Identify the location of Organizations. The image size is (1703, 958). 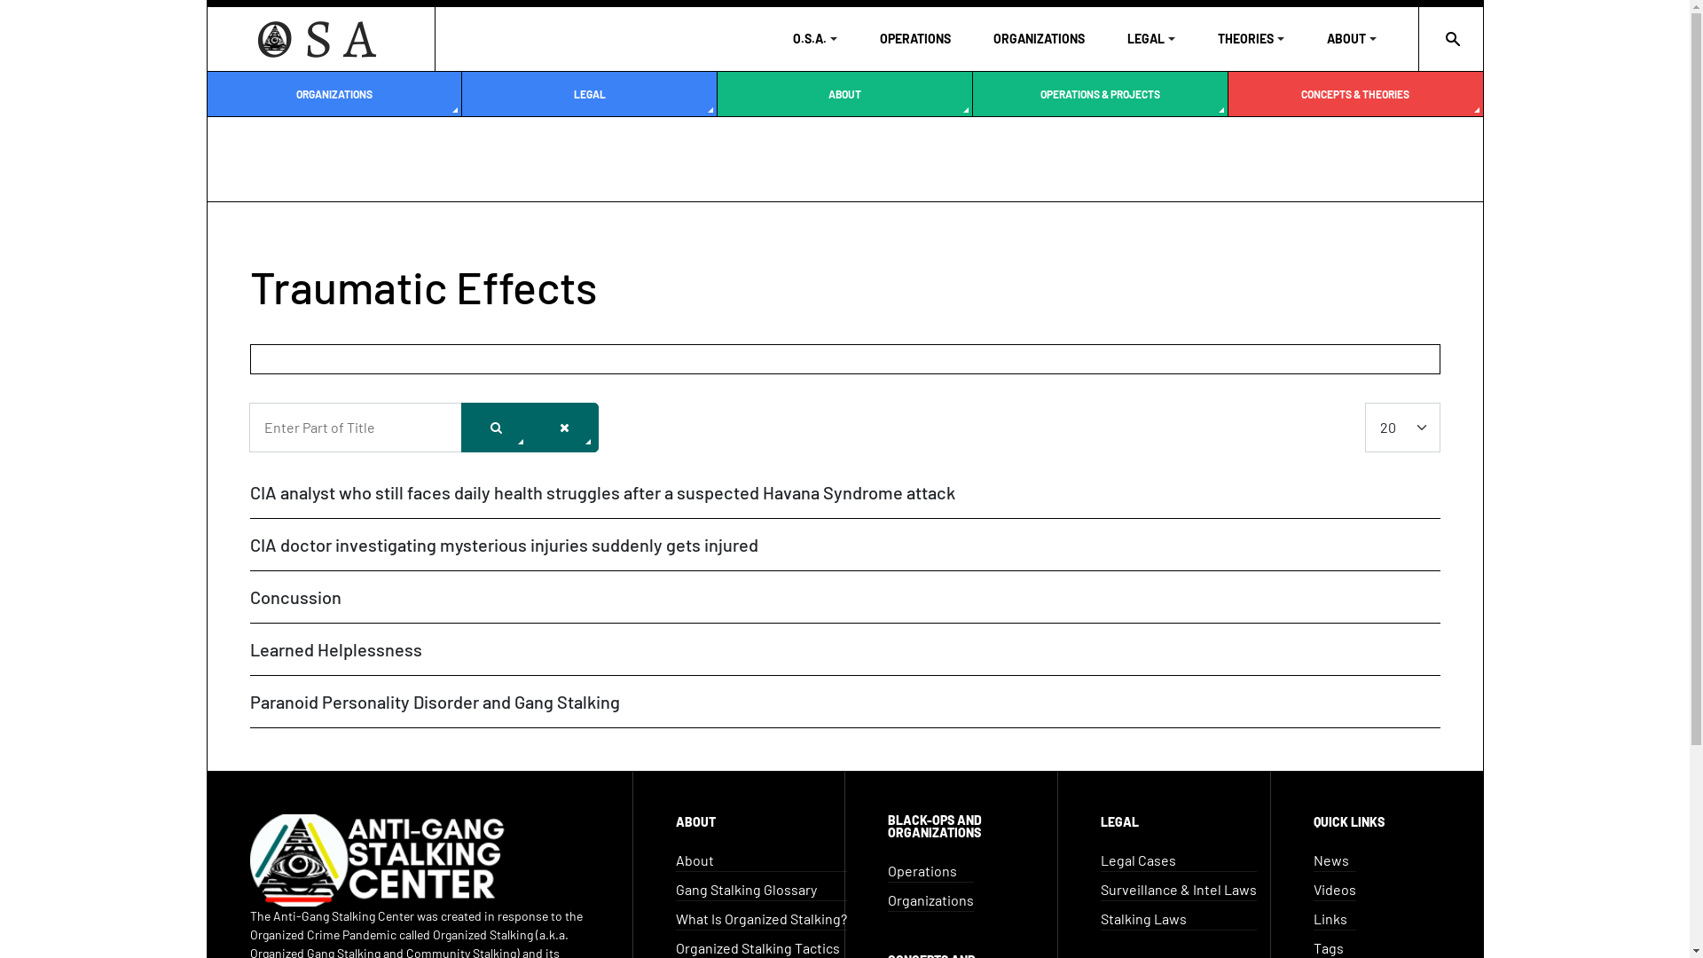
(931, 901).